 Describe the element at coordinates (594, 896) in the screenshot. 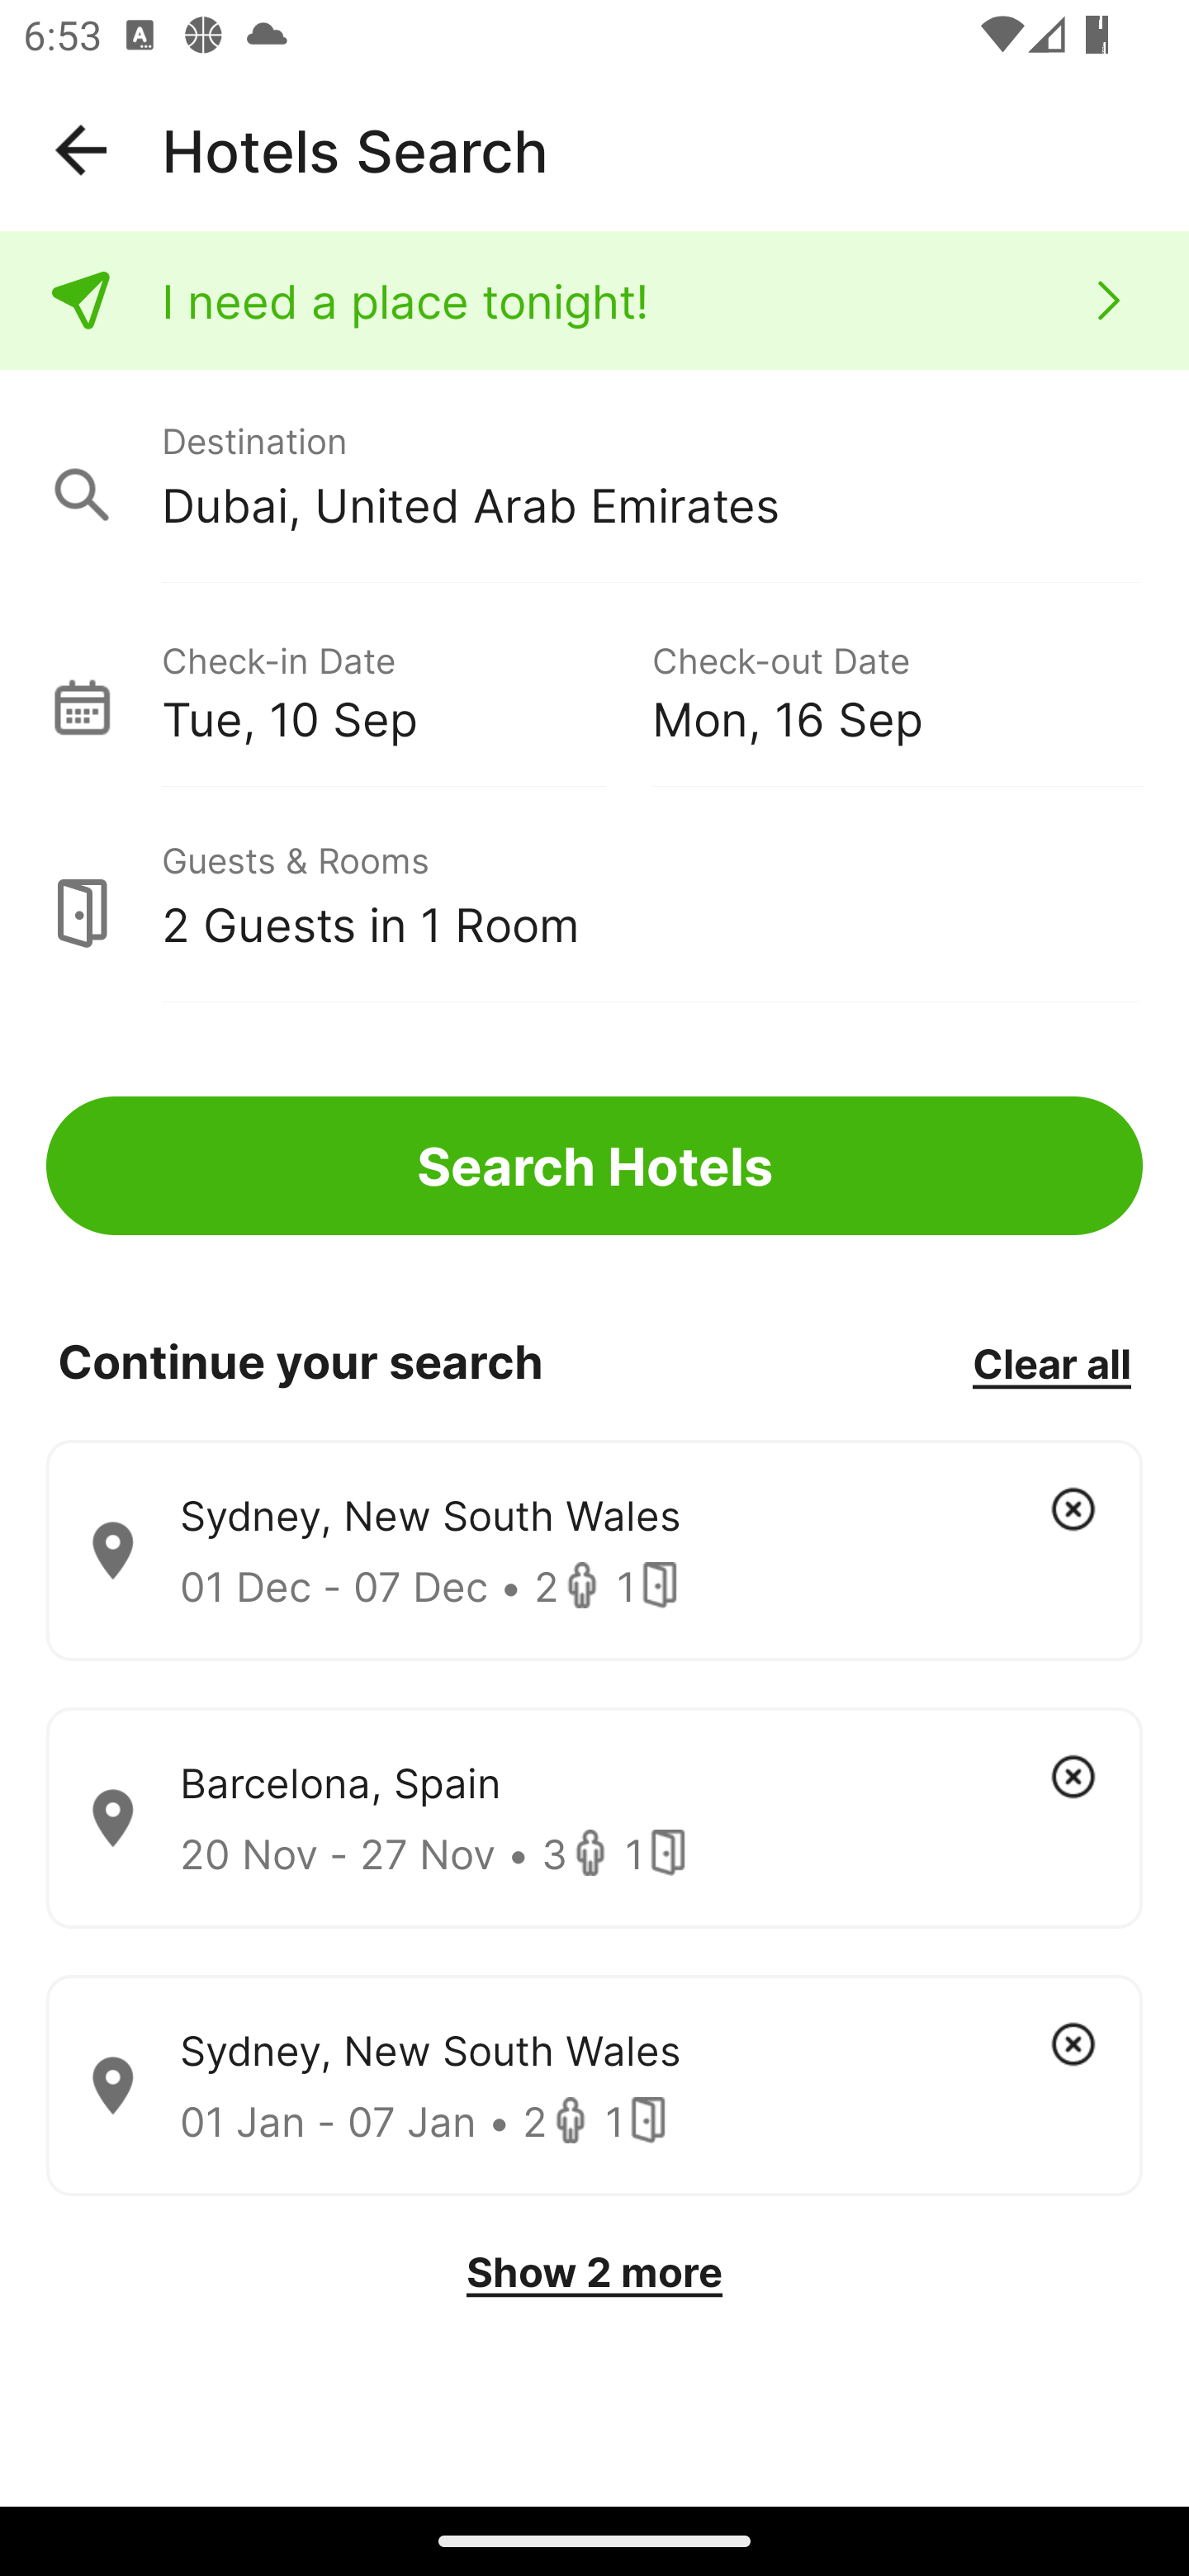

I see `Guests & Rooms 2 Guests in 1 Room` at that location.